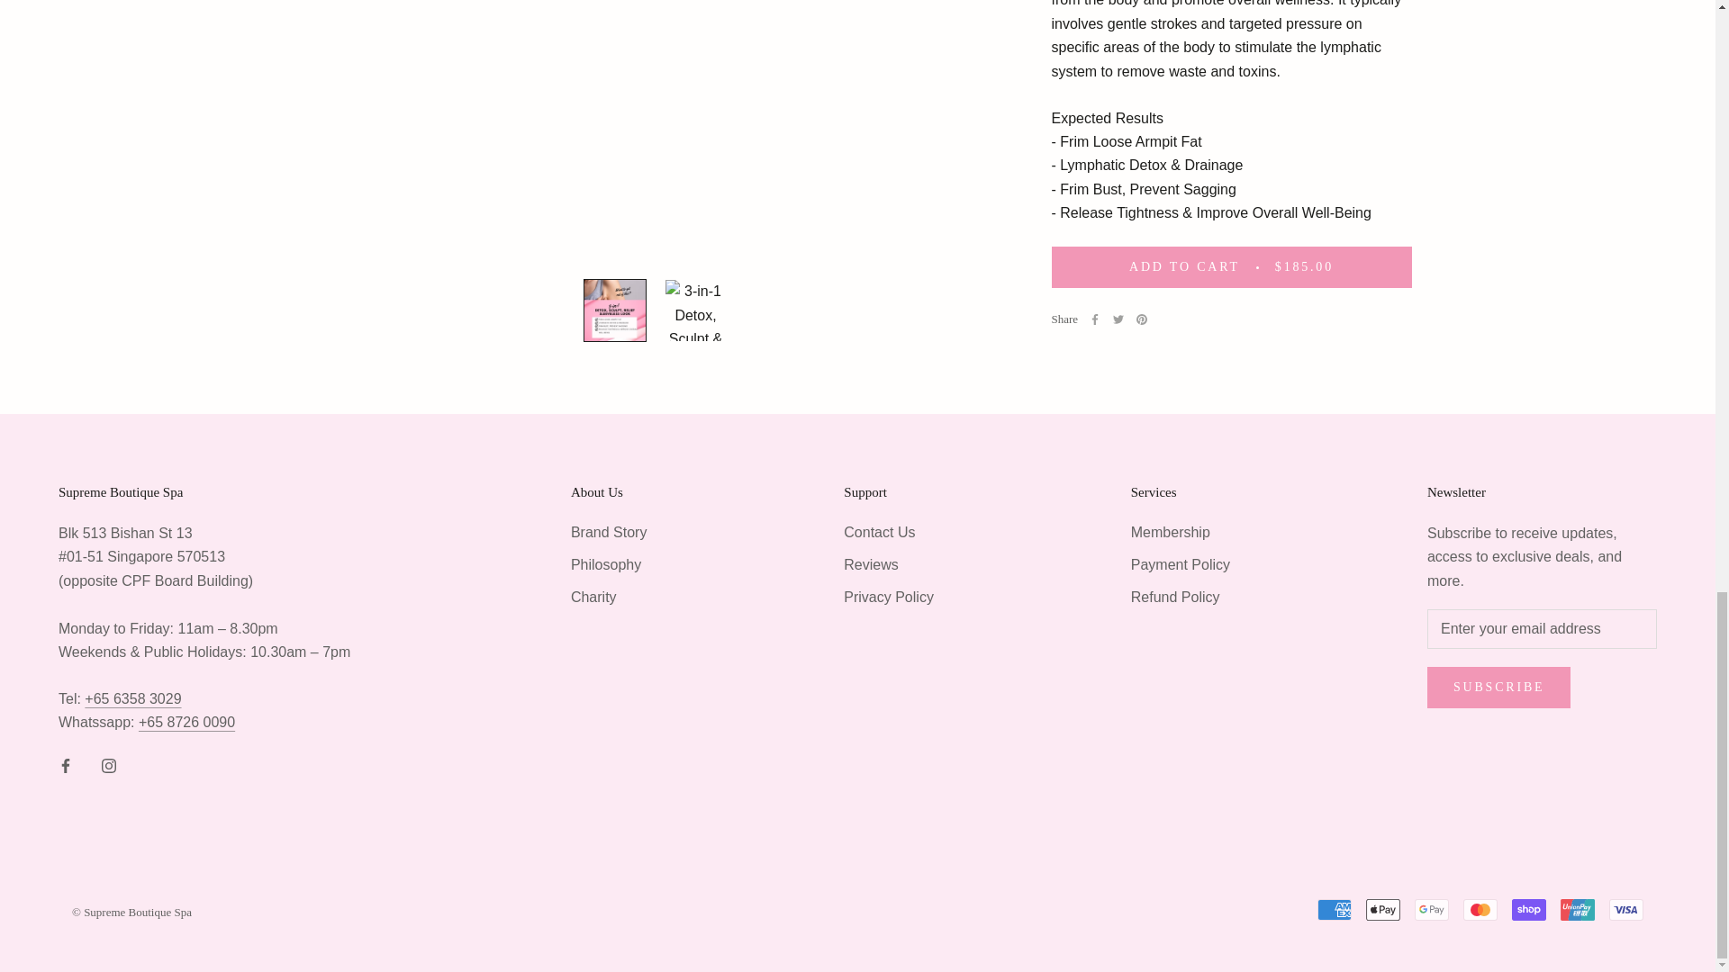 Image resolution: width=1729 pixels, height=972 pixels. I want to click on Apple Pay, so click(1383, 909).